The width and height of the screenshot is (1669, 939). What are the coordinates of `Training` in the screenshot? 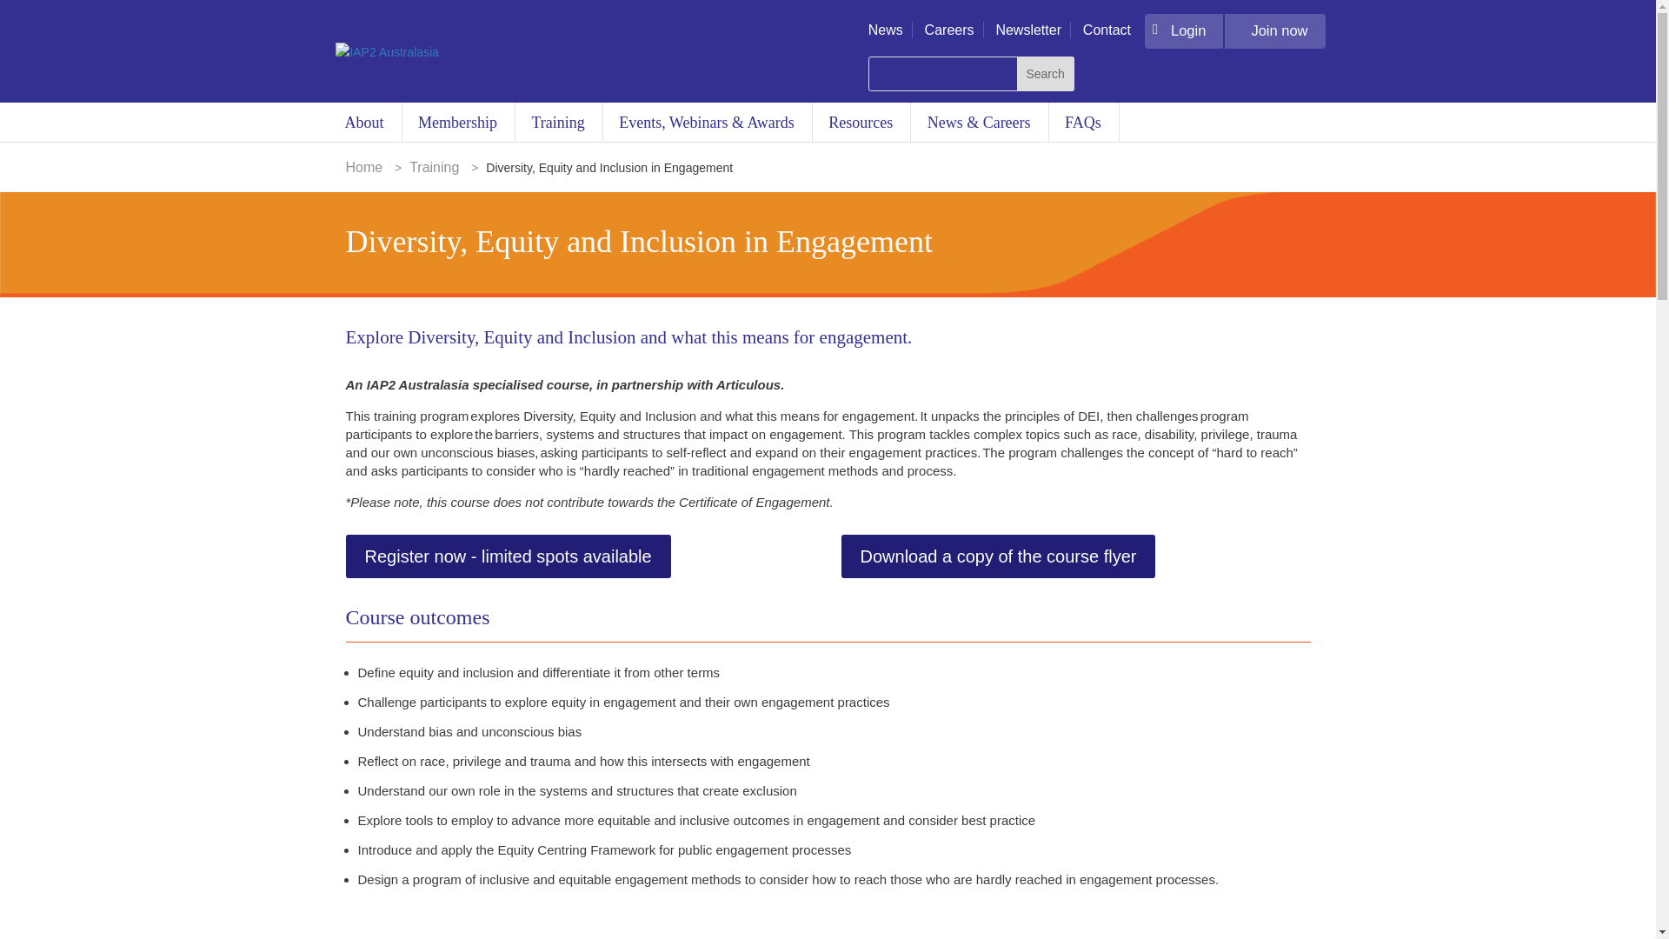 It's located at (559, 122).